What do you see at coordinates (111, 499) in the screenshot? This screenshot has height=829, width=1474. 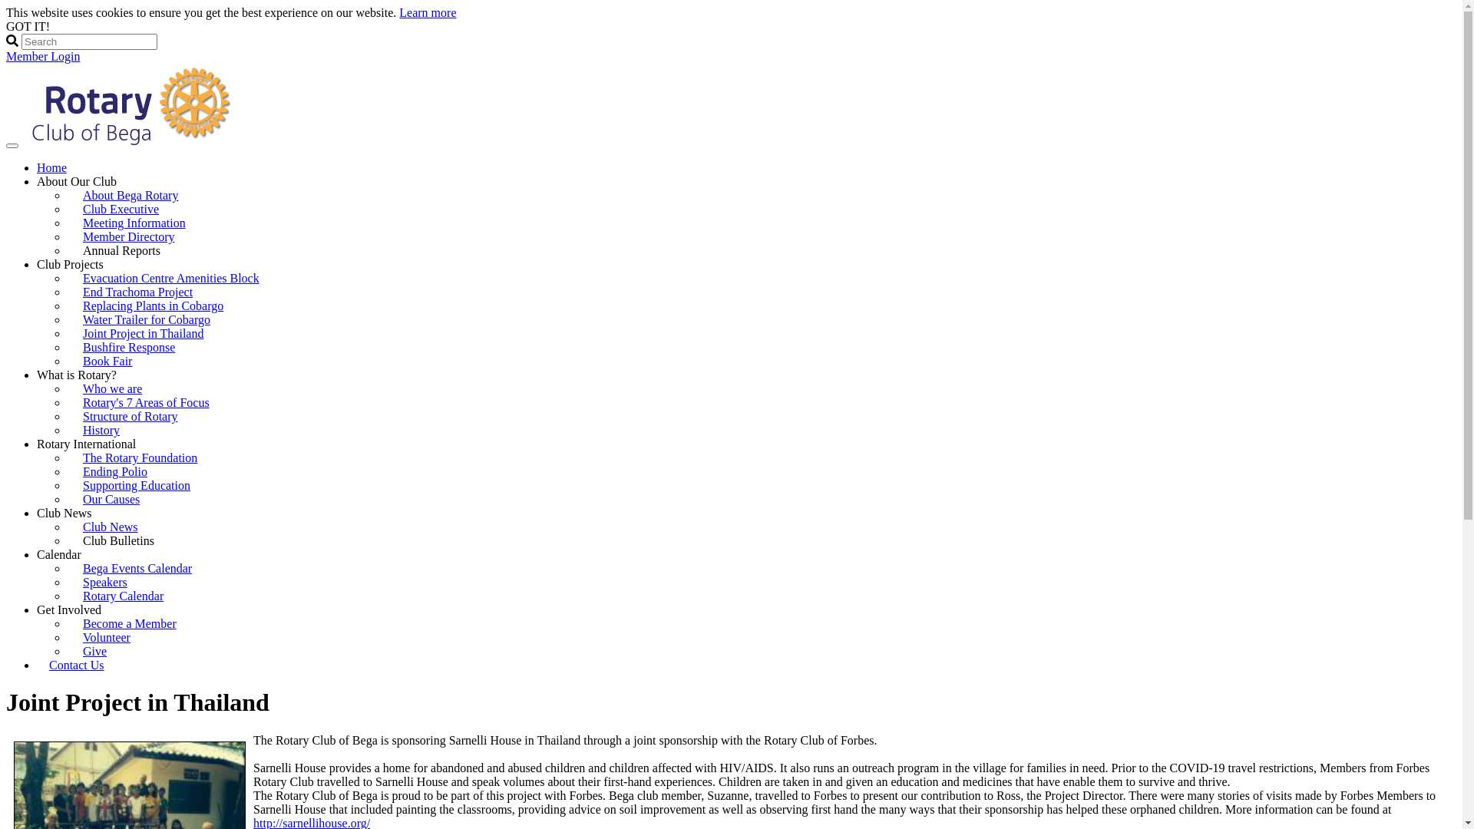 I see `Our Causes` at bounding box center [111, 499].